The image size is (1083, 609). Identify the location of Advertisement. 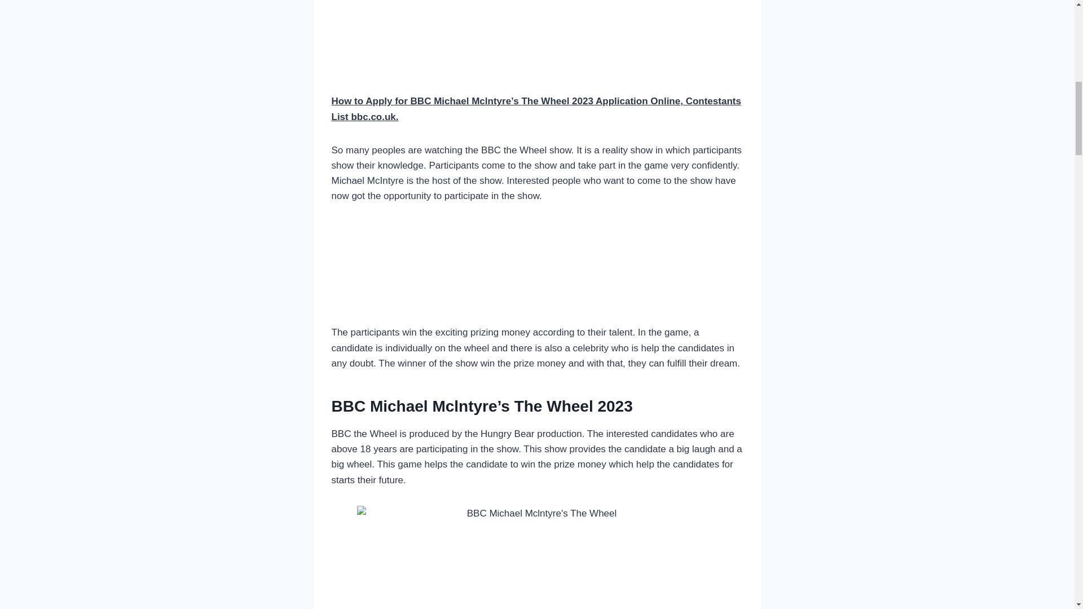
(537, 44).